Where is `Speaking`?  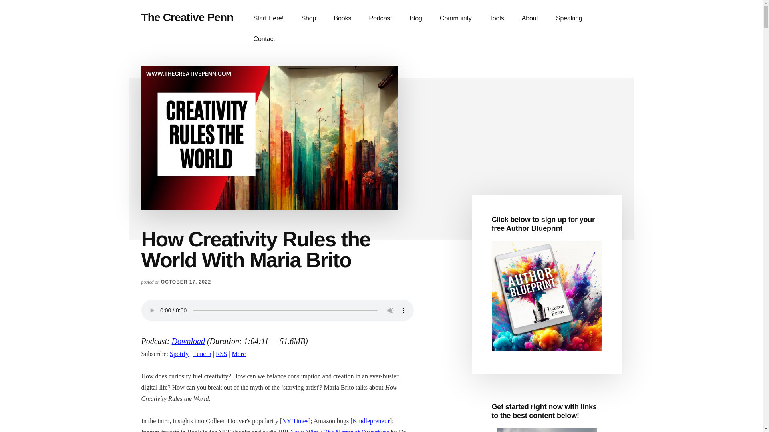
Speaking is located at coordinates (569, 18).